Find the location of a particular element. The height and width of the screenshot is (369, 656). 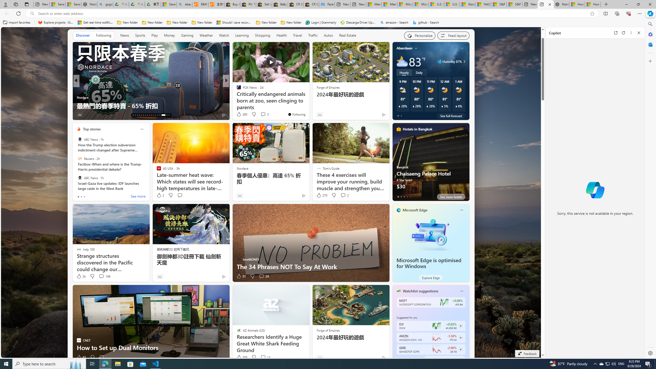

AutomationID: tab-14 is located at coordinates (135, 115).